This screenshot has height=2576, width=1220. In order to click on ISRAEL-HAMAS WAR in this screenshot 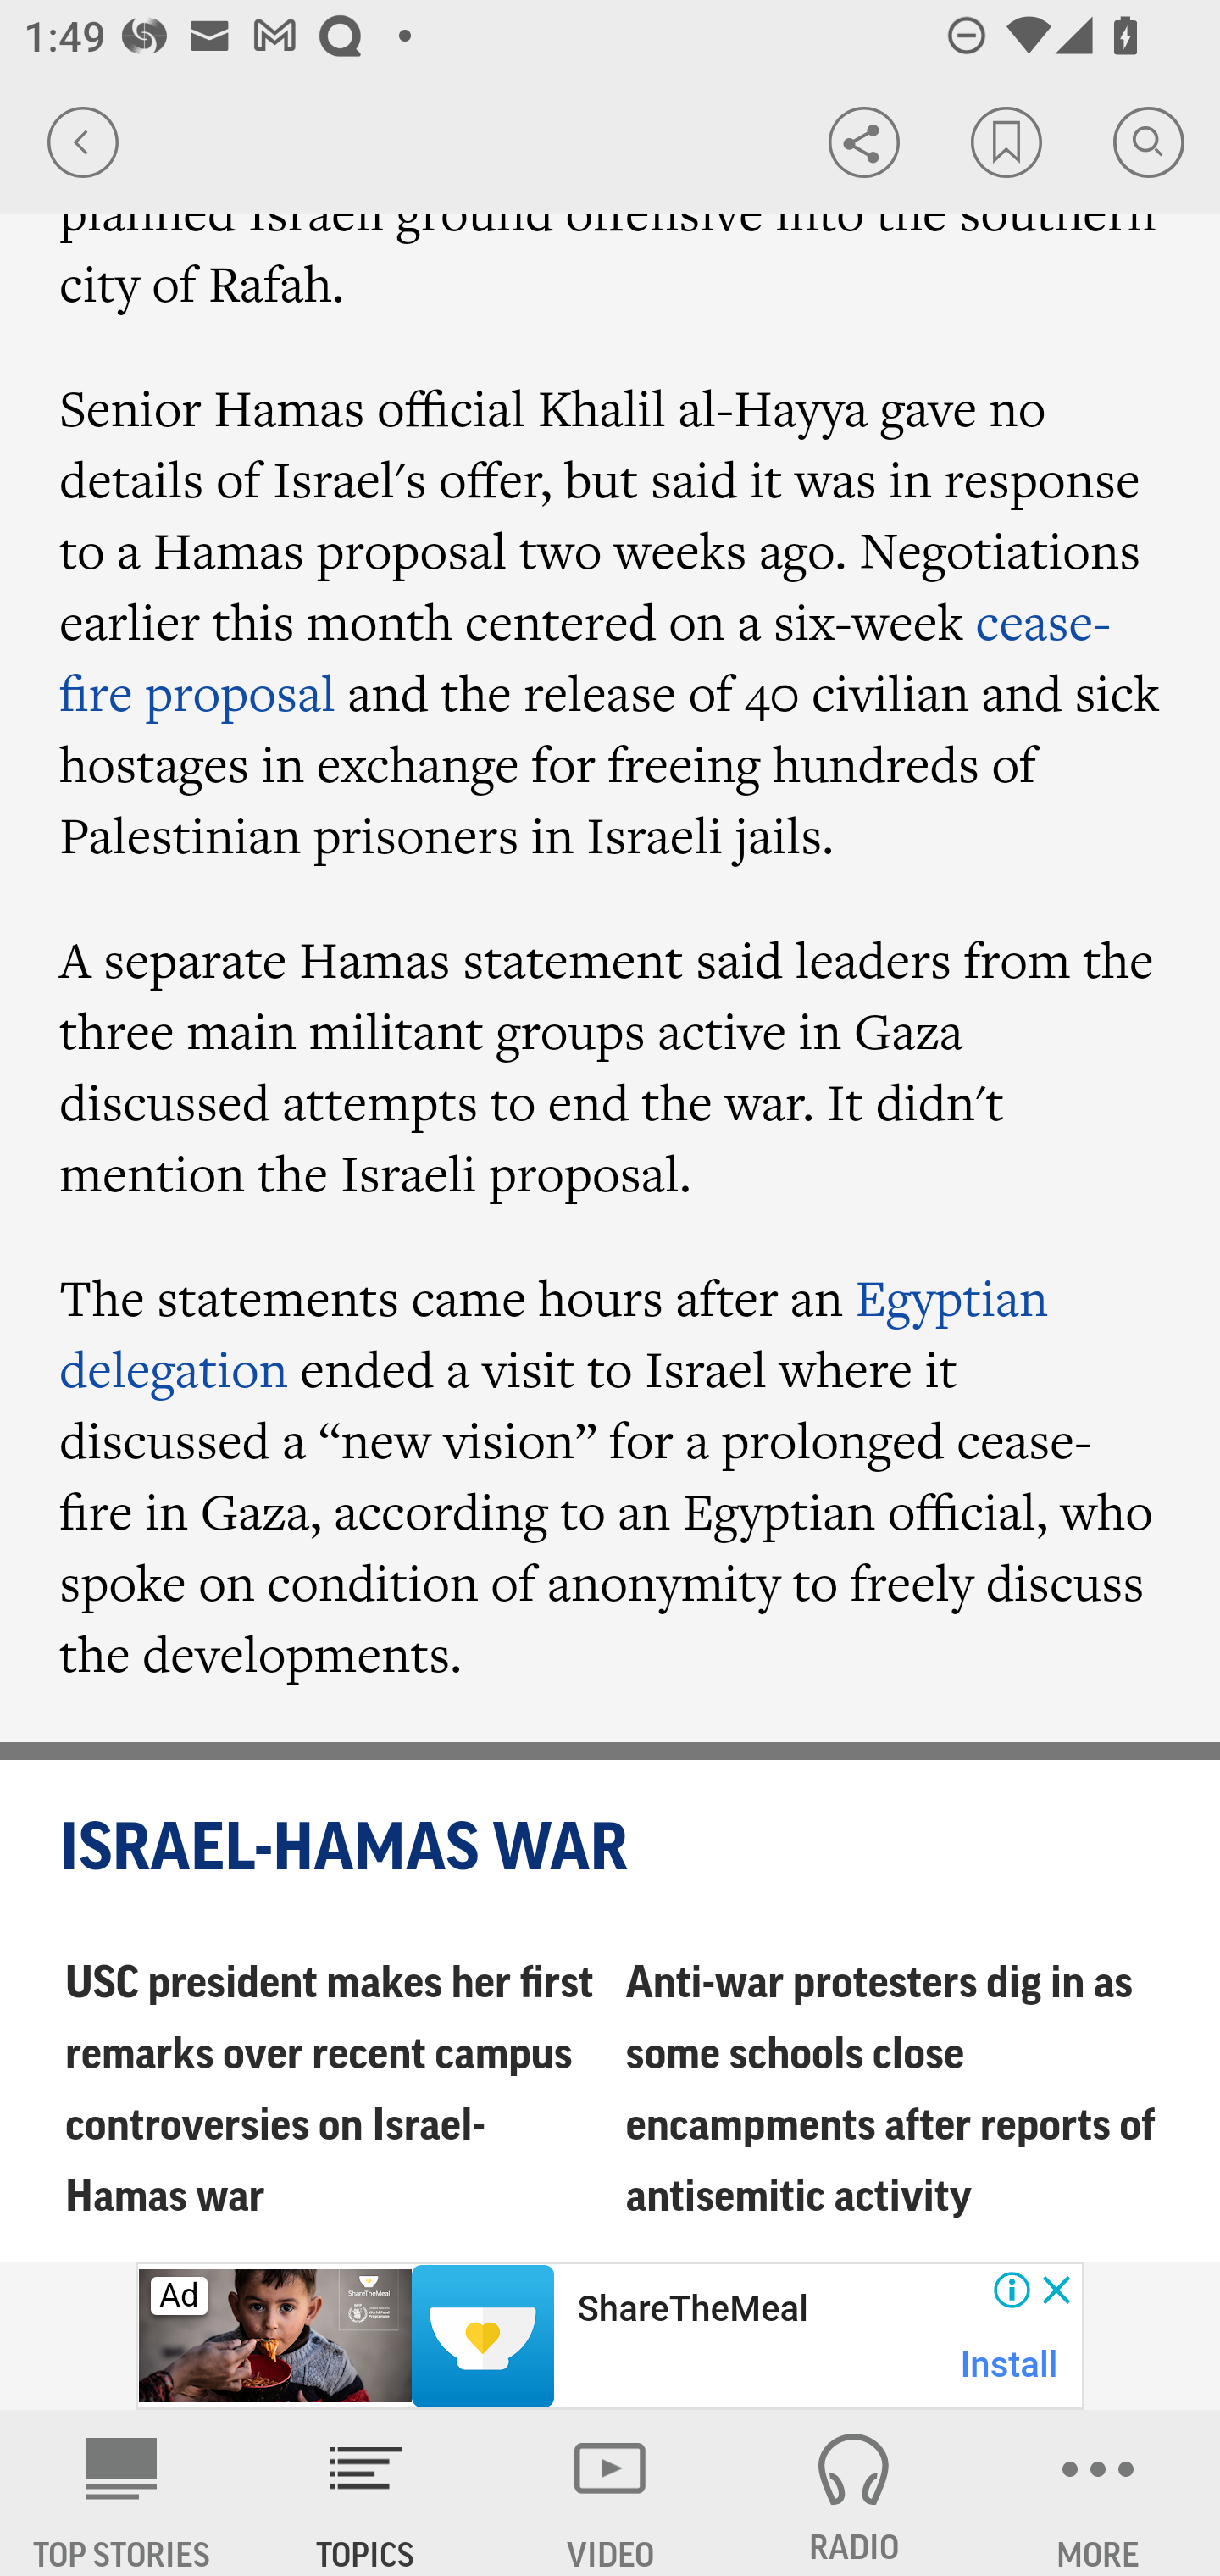, I will do `click(612, 1849)`.